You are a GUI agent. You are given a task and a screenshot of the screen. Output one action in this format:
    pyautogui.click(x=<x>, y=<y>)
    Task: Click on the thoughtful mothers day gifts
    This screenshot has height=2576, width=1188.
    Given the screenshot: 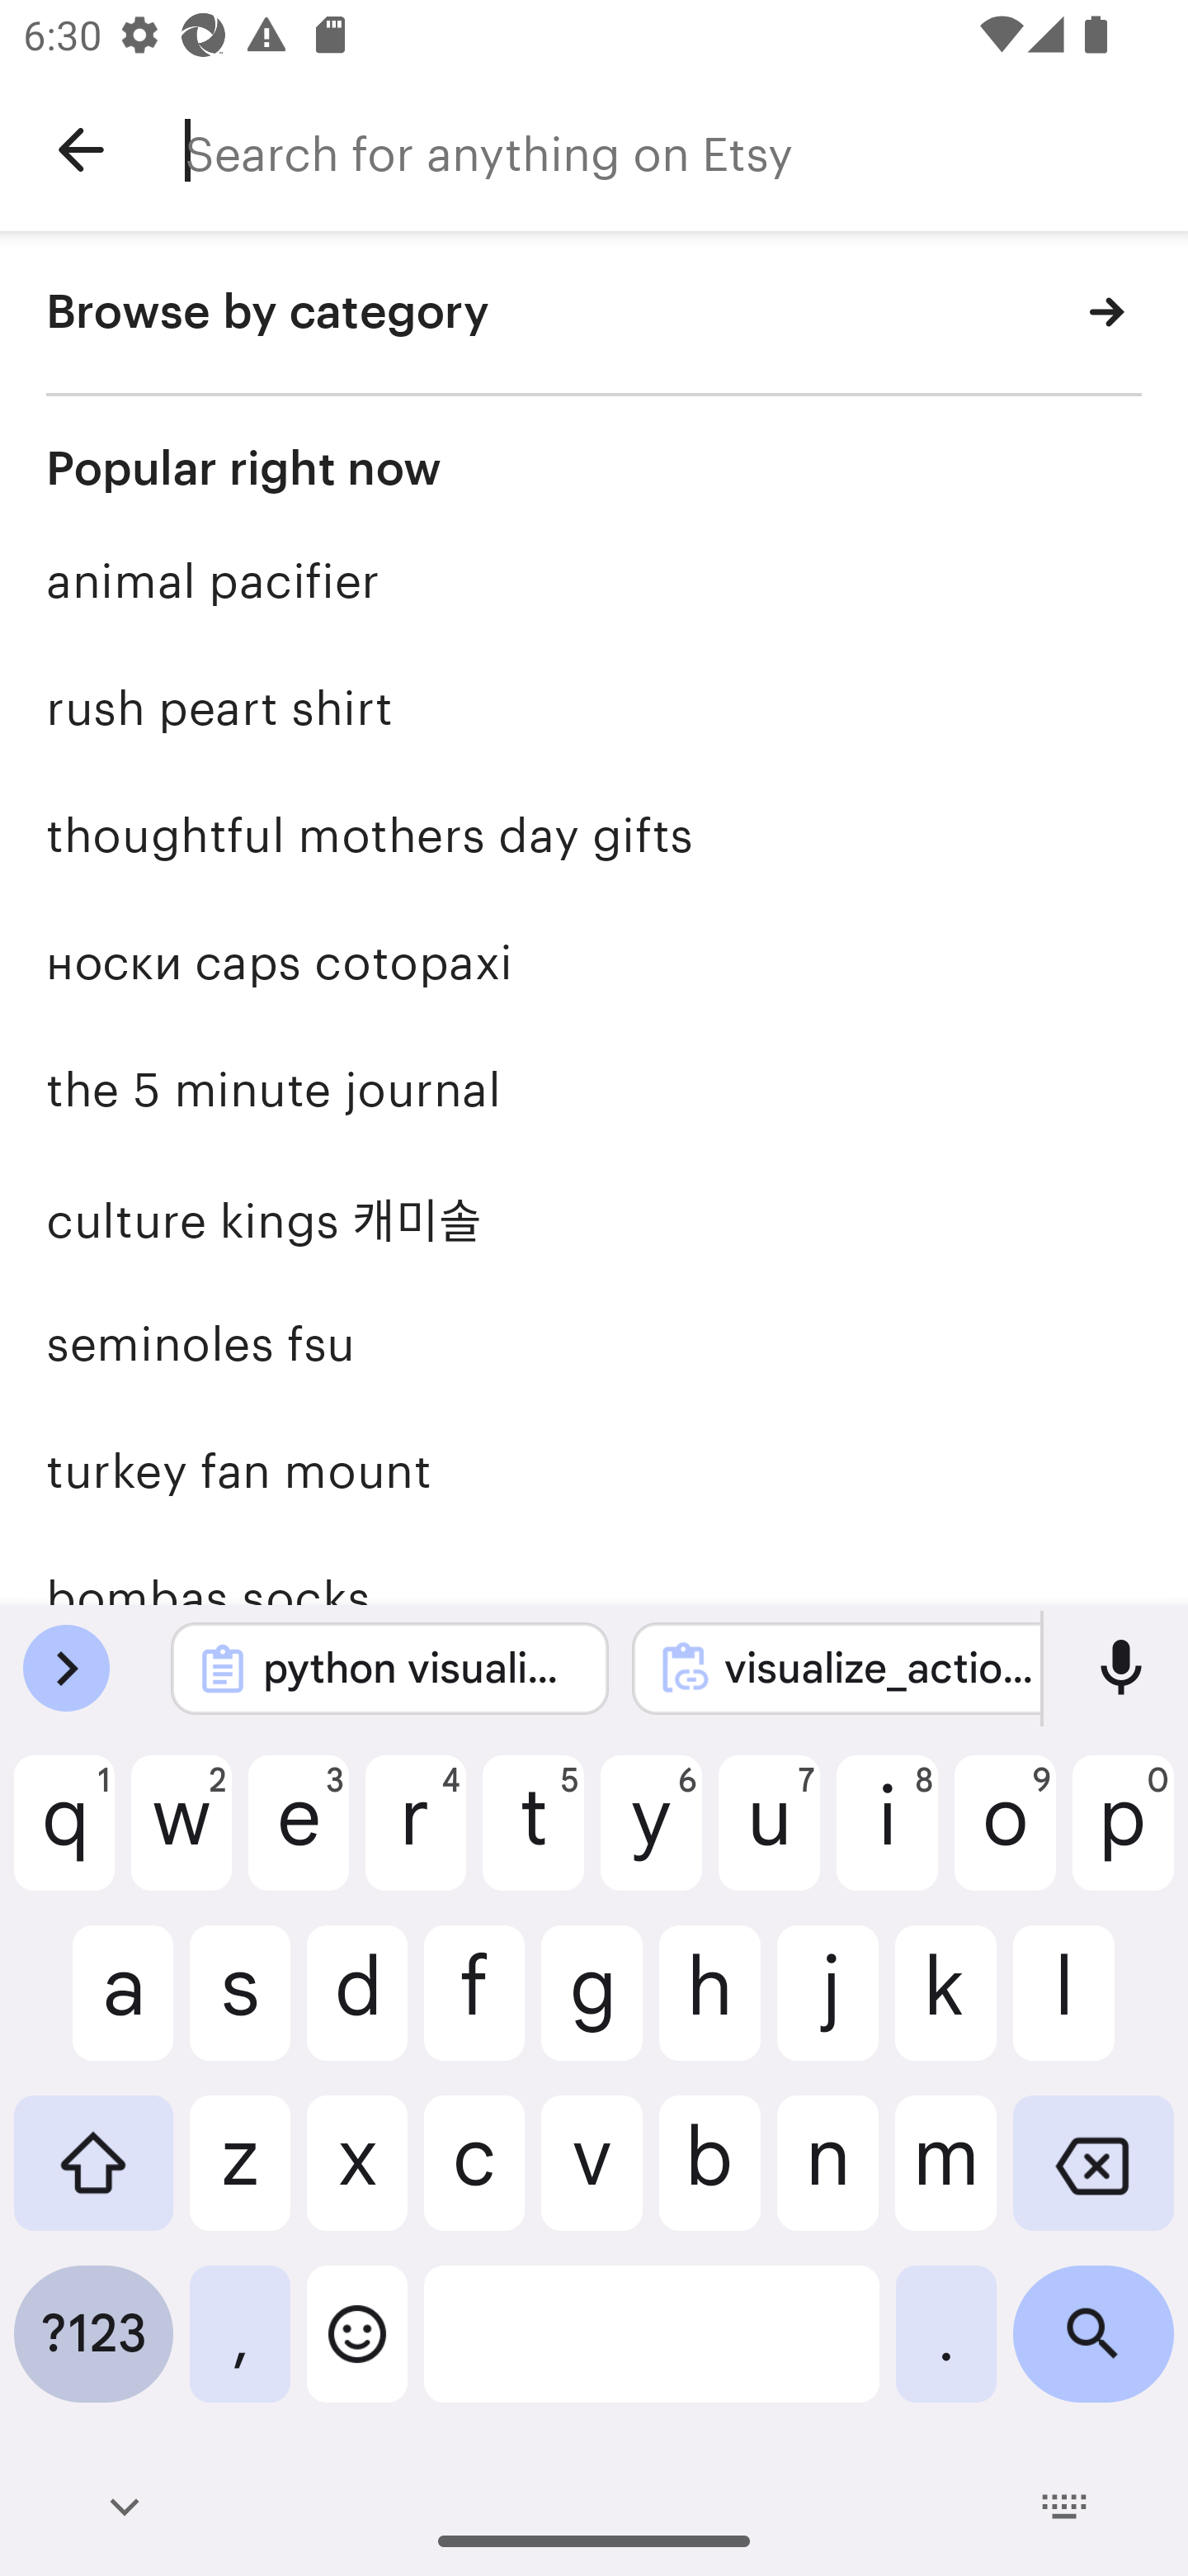 What is the action you would take?
    pyautogui.click(x=594, y=836)
    